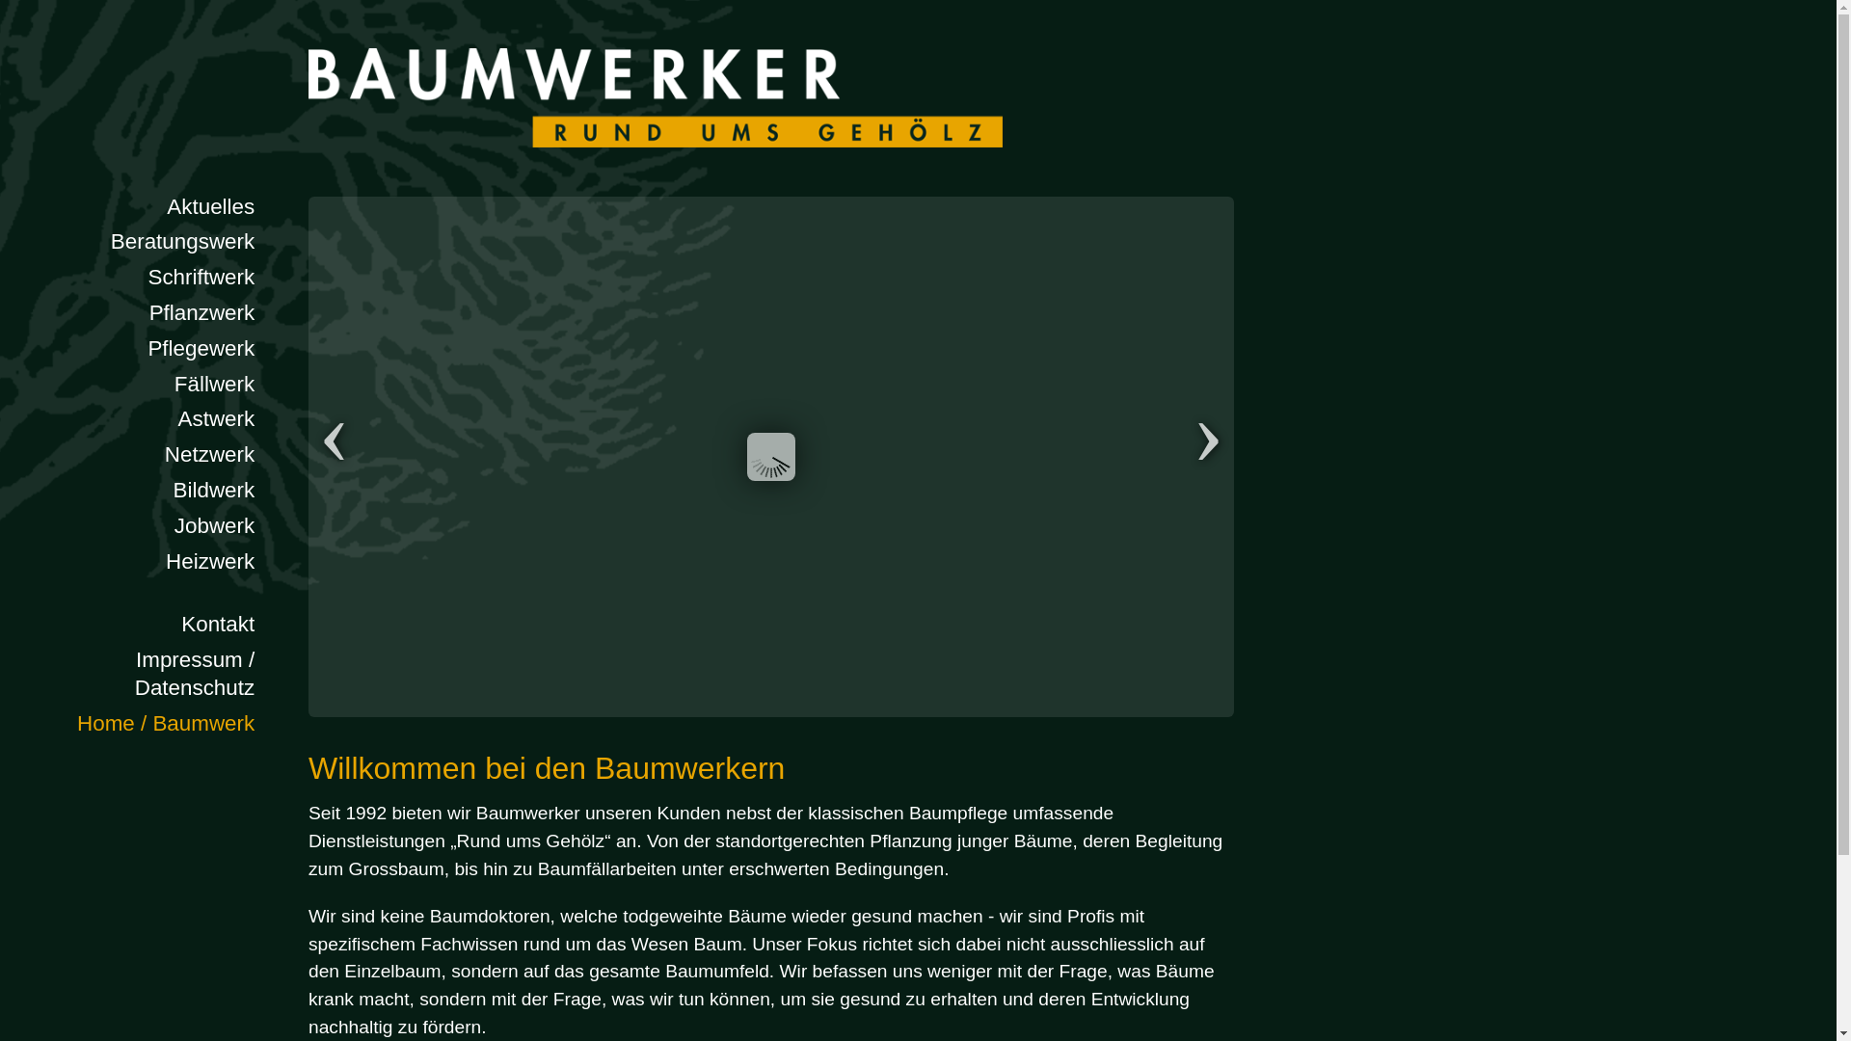 This screenshot has width=1851, height=1041. What do you see at coordinates (137, 492) in the screenshot?
I see `Bildwerk` at bounding box center [137, 492].